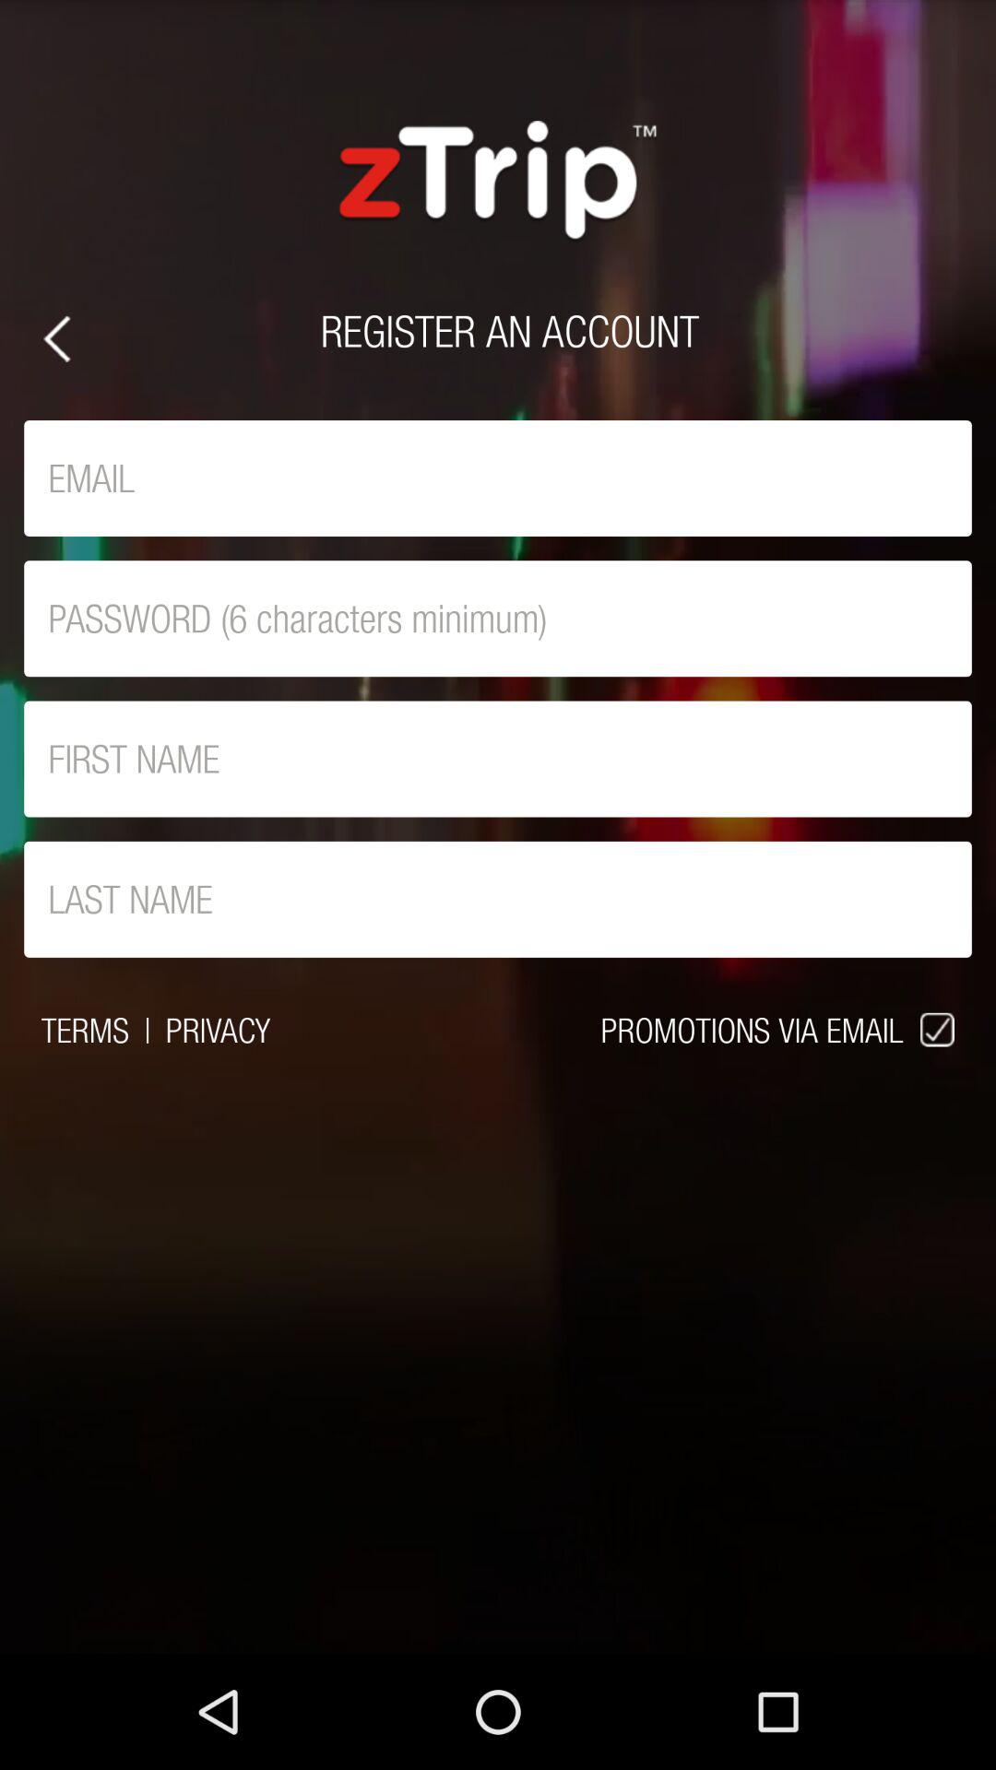 Image resolution: width=996 pixels, height=1770 pixels. Describe the element at coordinates (85, 1030) in the screenshot. I see `turn off the item to the left of |` at that location.